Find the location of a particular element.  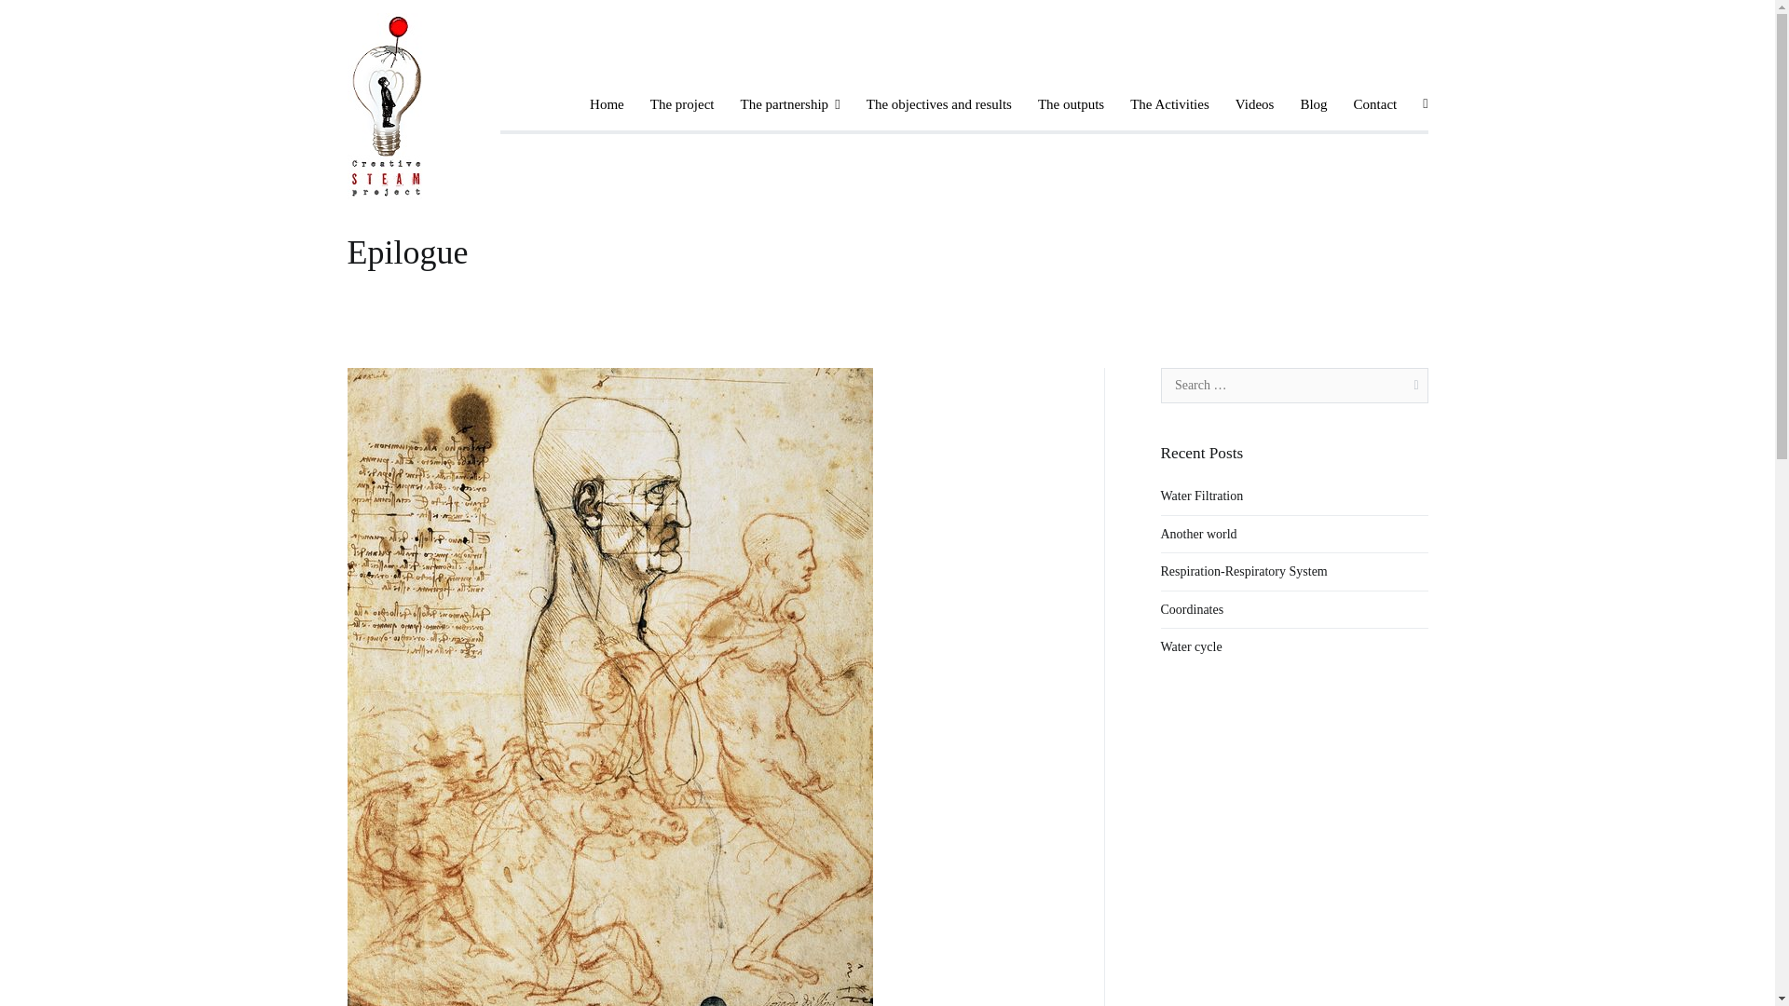

Home is located at coordinates (608, 104).